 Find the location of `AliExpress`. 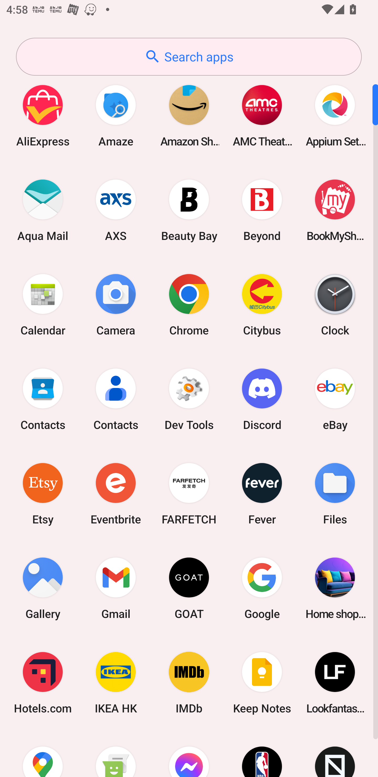

AliExpress is located at coordinates (43, 115).